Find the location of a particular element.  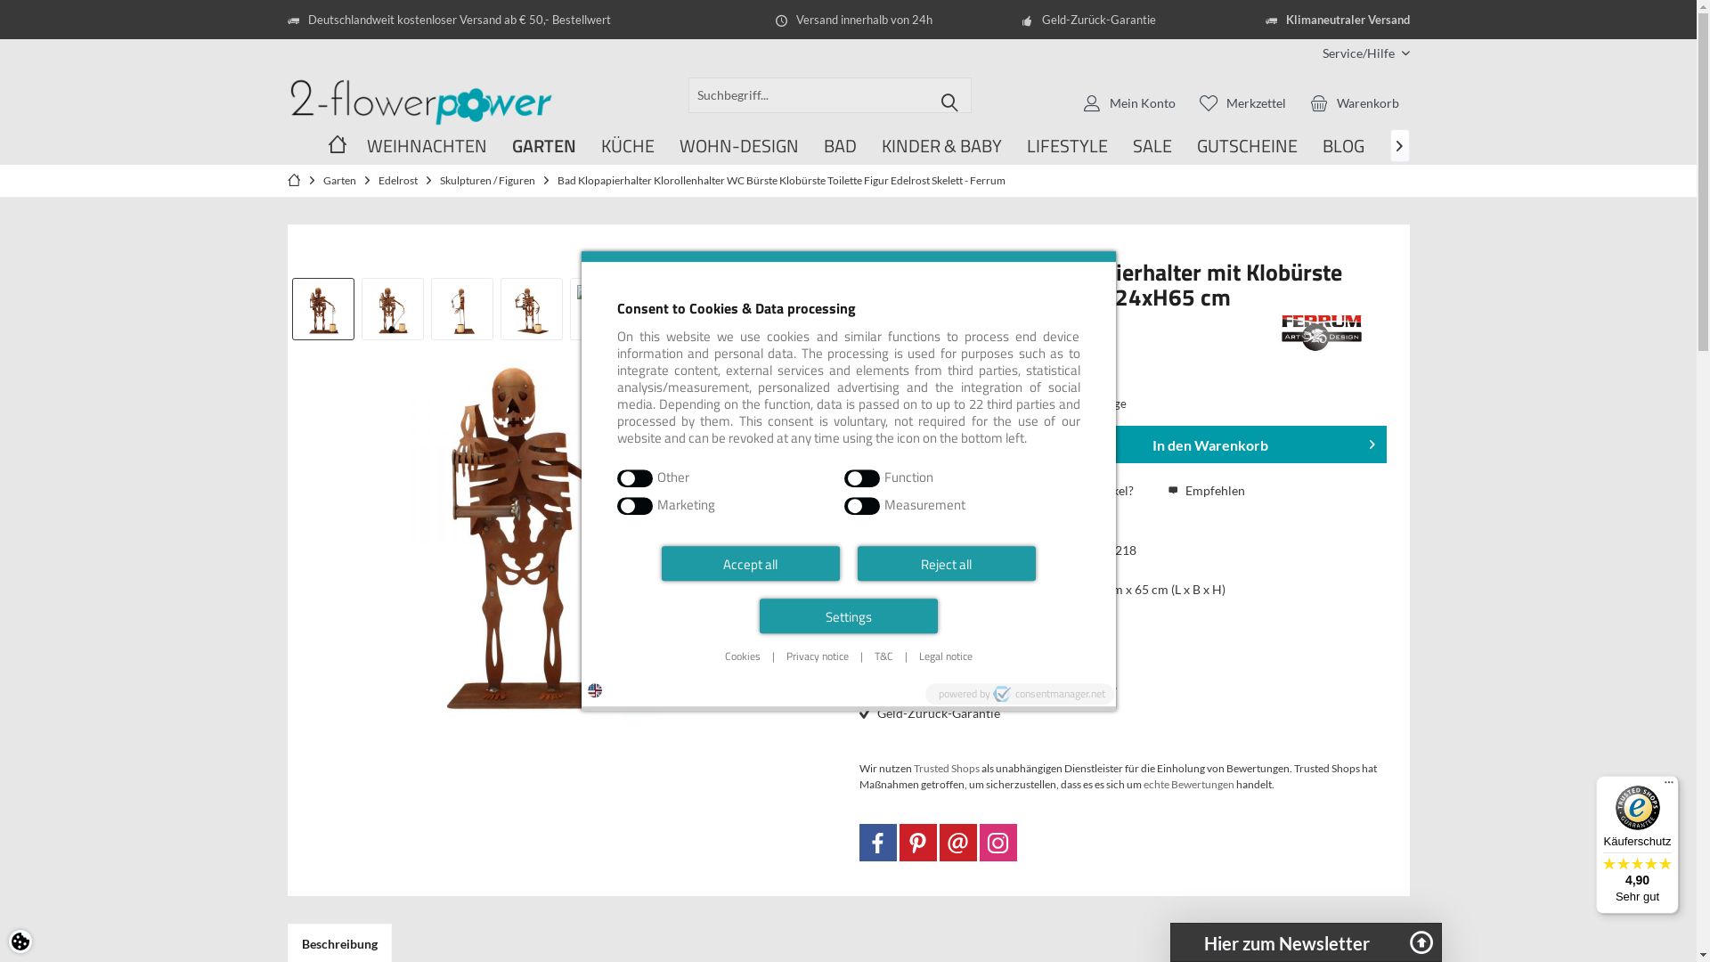

Empfehlen is located at coordinates (1206, 492).